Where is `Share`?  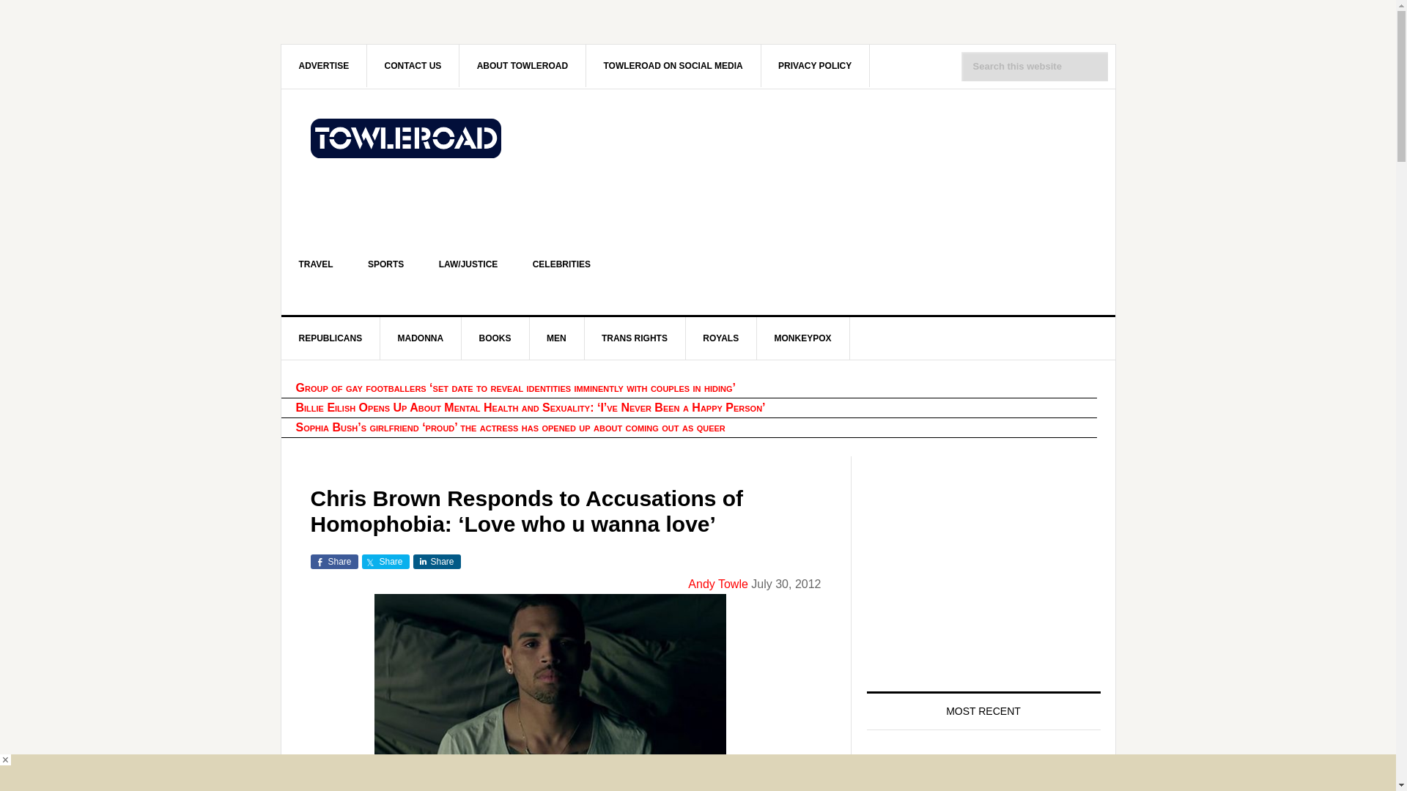 Share is located at coordinates (437, 561).